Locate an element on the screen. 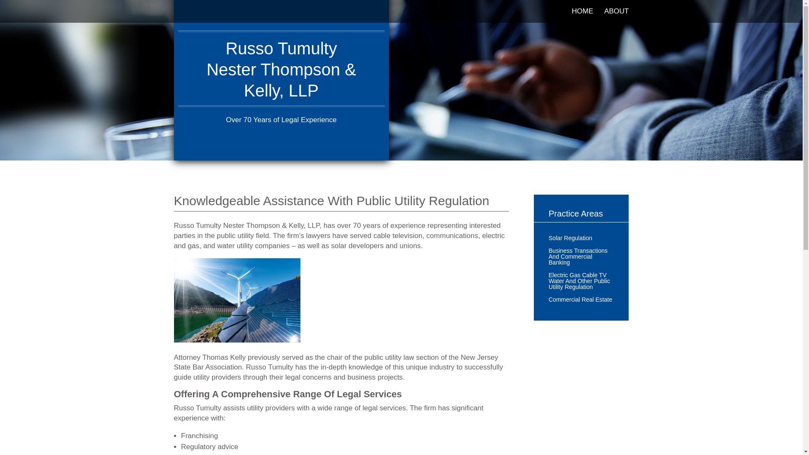 The width and height of the screenshot is (809, 455). Commercial Real Estate is located at coordinates (580, 301).